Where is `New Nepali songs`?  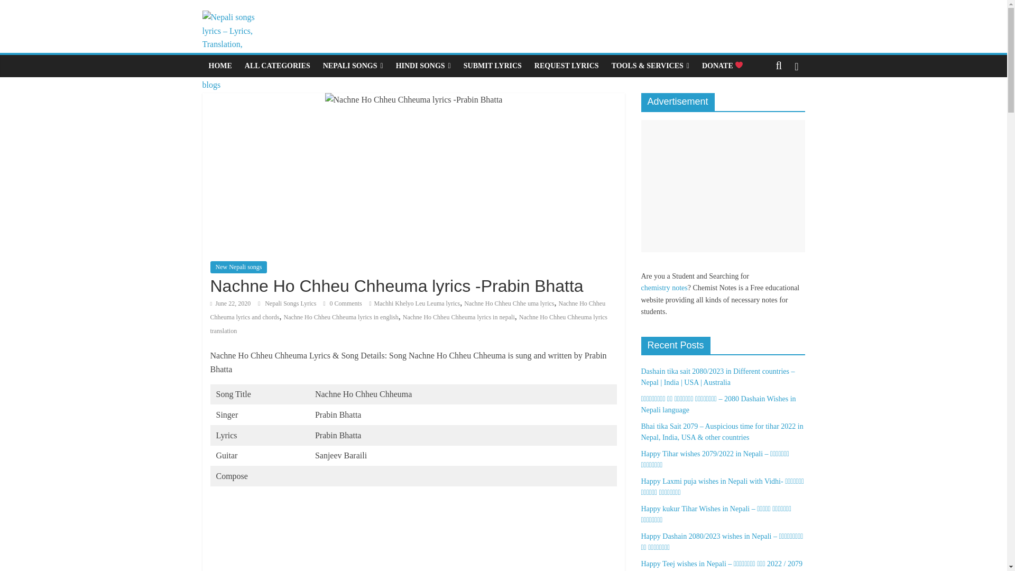 New Nepali songs is located at coordinates (239, 266).